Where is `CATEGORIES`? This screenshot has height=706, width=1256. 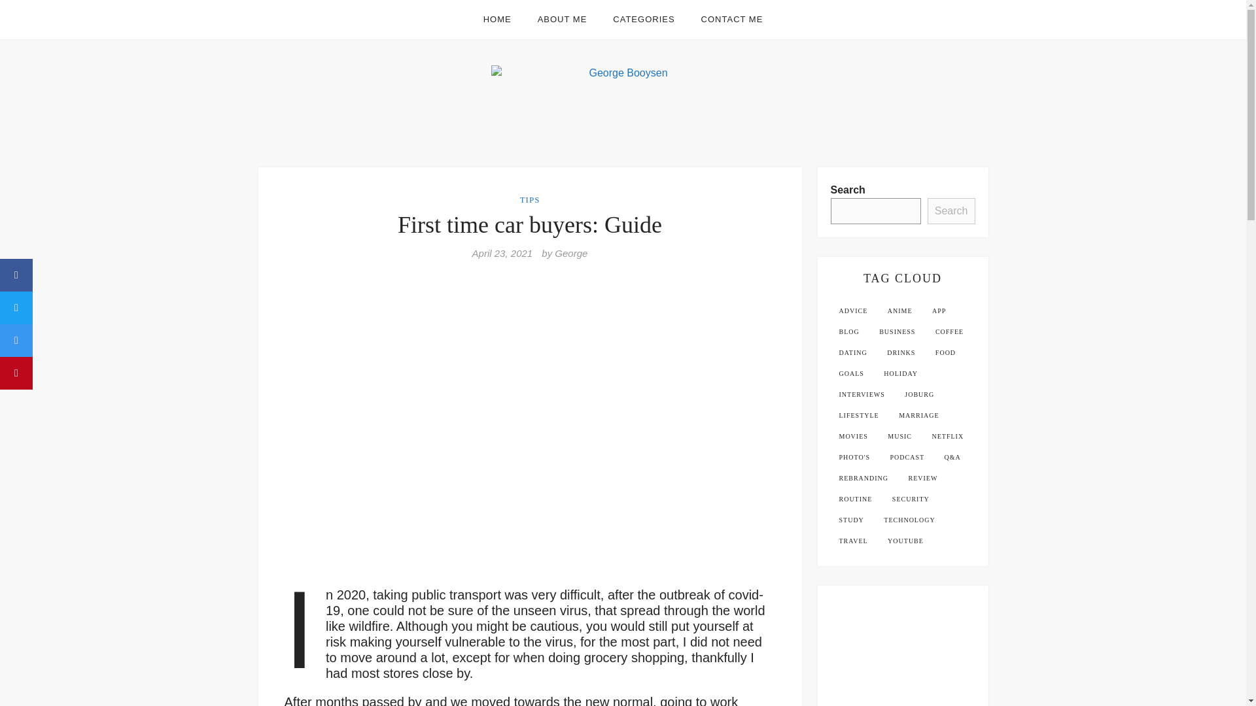 CATEGORIES is located at coordinates (644, 20).